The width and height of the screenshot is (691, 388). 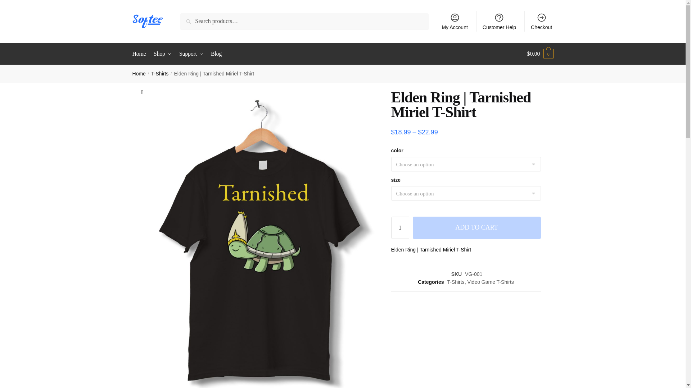 I want to click on Checkout, so click(x=542, y=21).